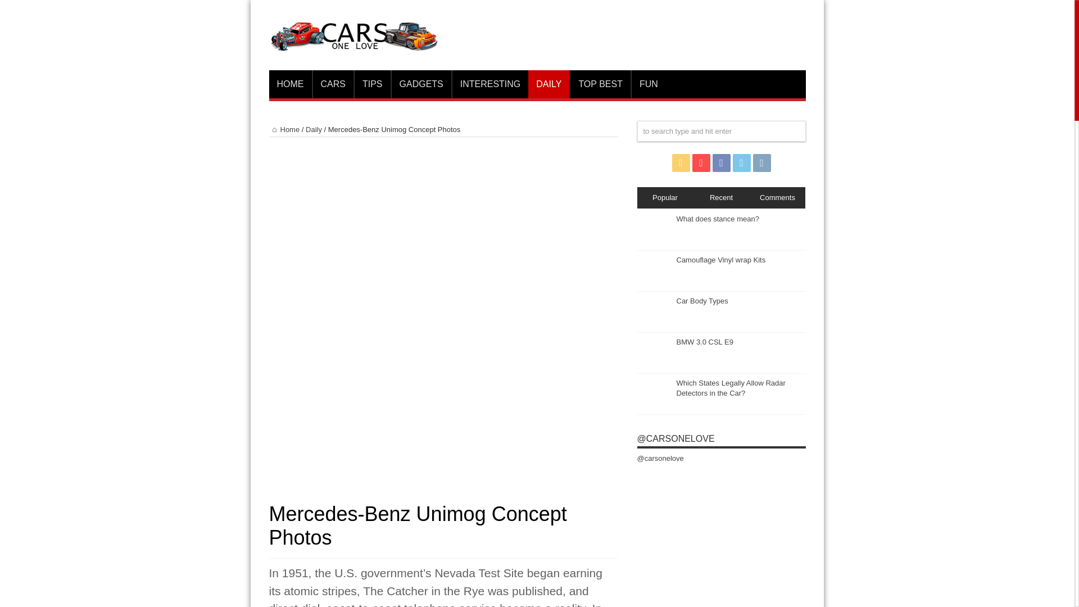 The width and height of the screenshot is (1079, 607). I want to click on FUN, so click(649, 84).